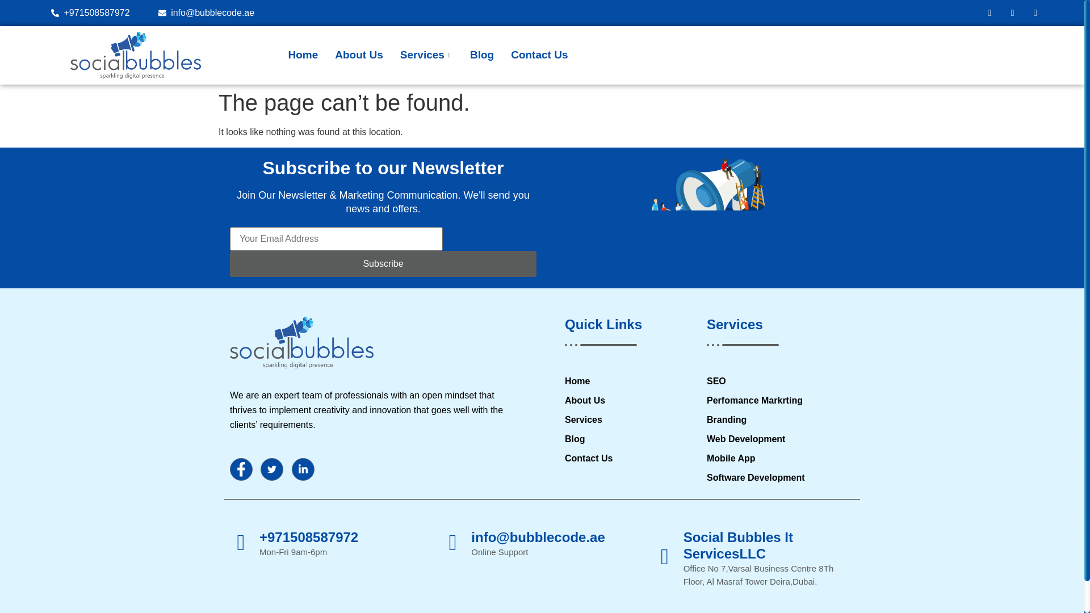 The height and width of the screenshot is (613, 1090). Describe the element at coordinates (630, 439) in the screenshot. I see `Blog` at that location.